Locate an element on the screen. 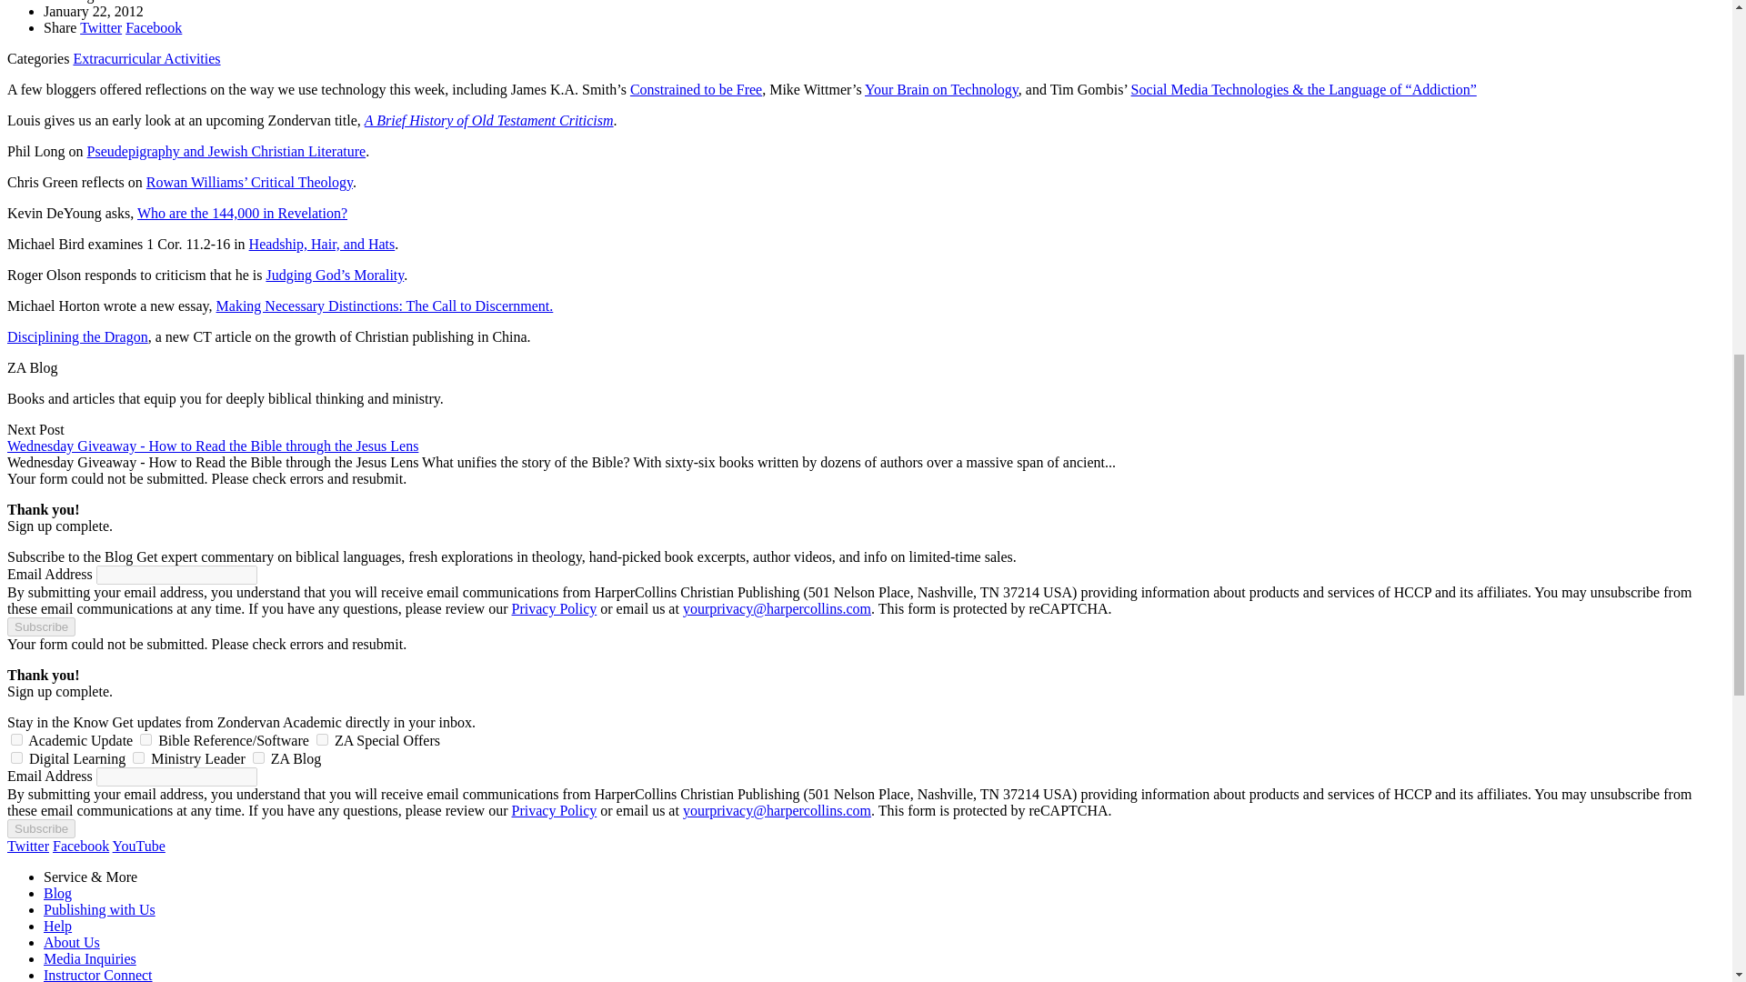  Yes is located at coordinates (16, 758).